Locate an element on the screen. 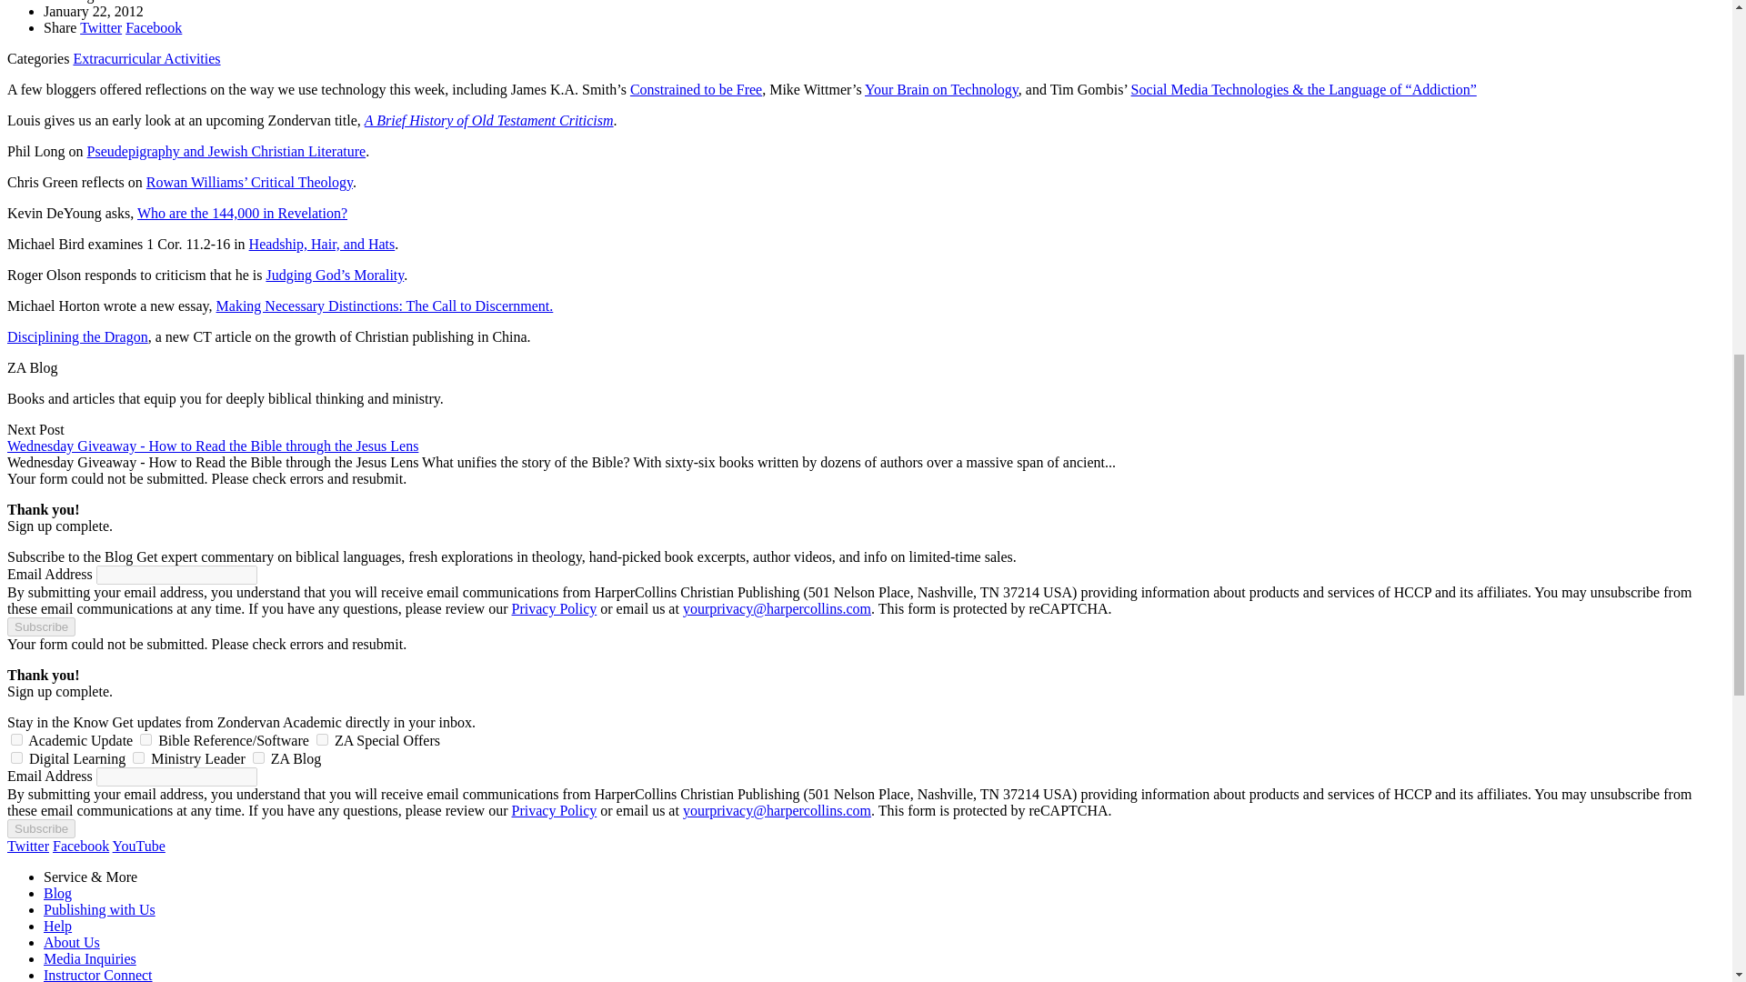  Yes is located at coordinates (16, 758).